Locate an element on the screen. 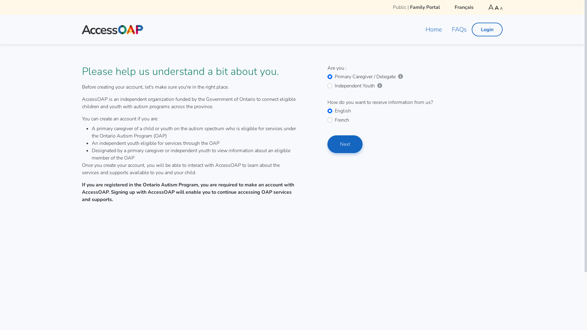 This screenshot has height=330, width=587. Public is located at coordinates (400, 7).